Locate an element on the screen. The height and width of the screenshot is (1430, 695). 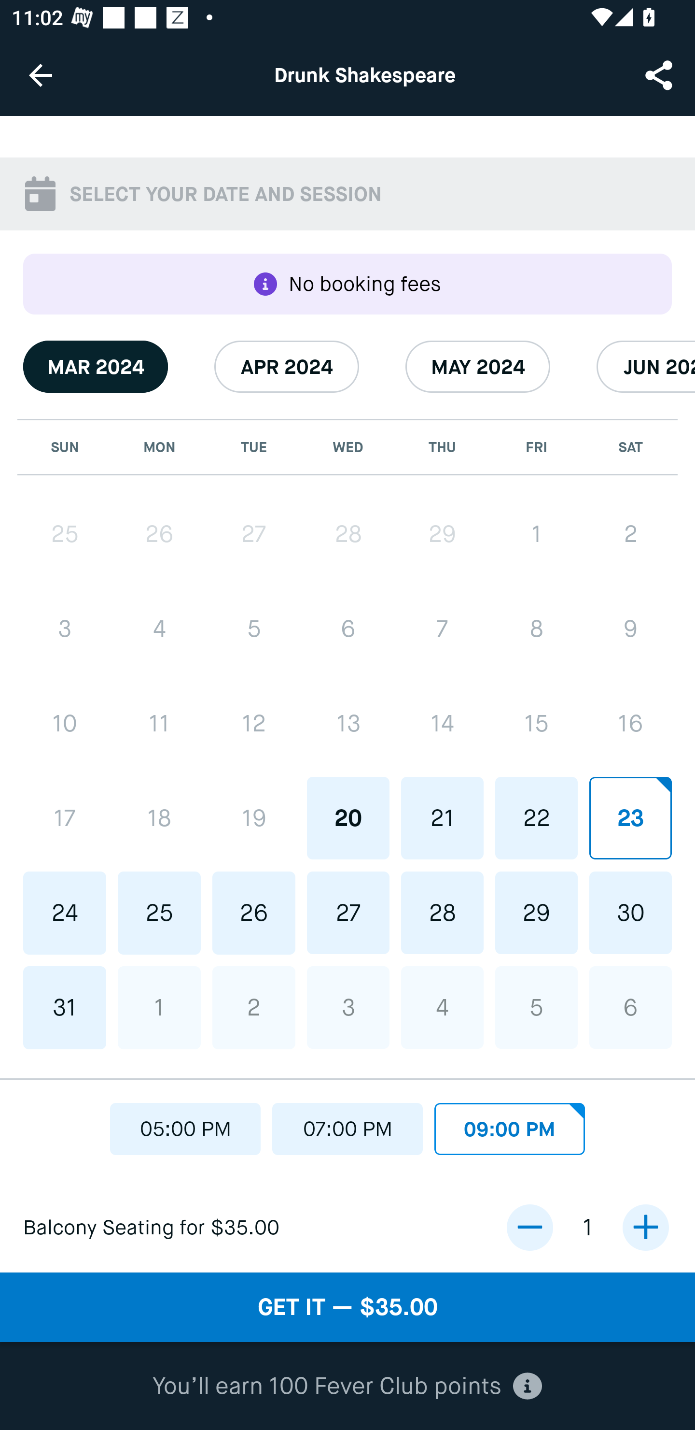
05:00 PM is located at coordinates (185, 1125).